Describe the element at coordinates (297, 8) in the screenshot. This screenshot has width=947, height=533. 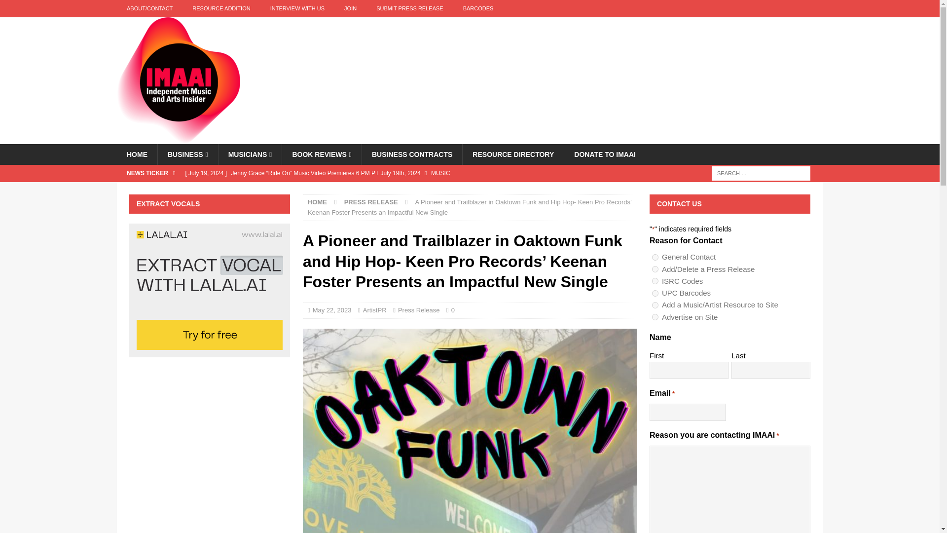
I see `INTERVIEW WITH US` at that location.